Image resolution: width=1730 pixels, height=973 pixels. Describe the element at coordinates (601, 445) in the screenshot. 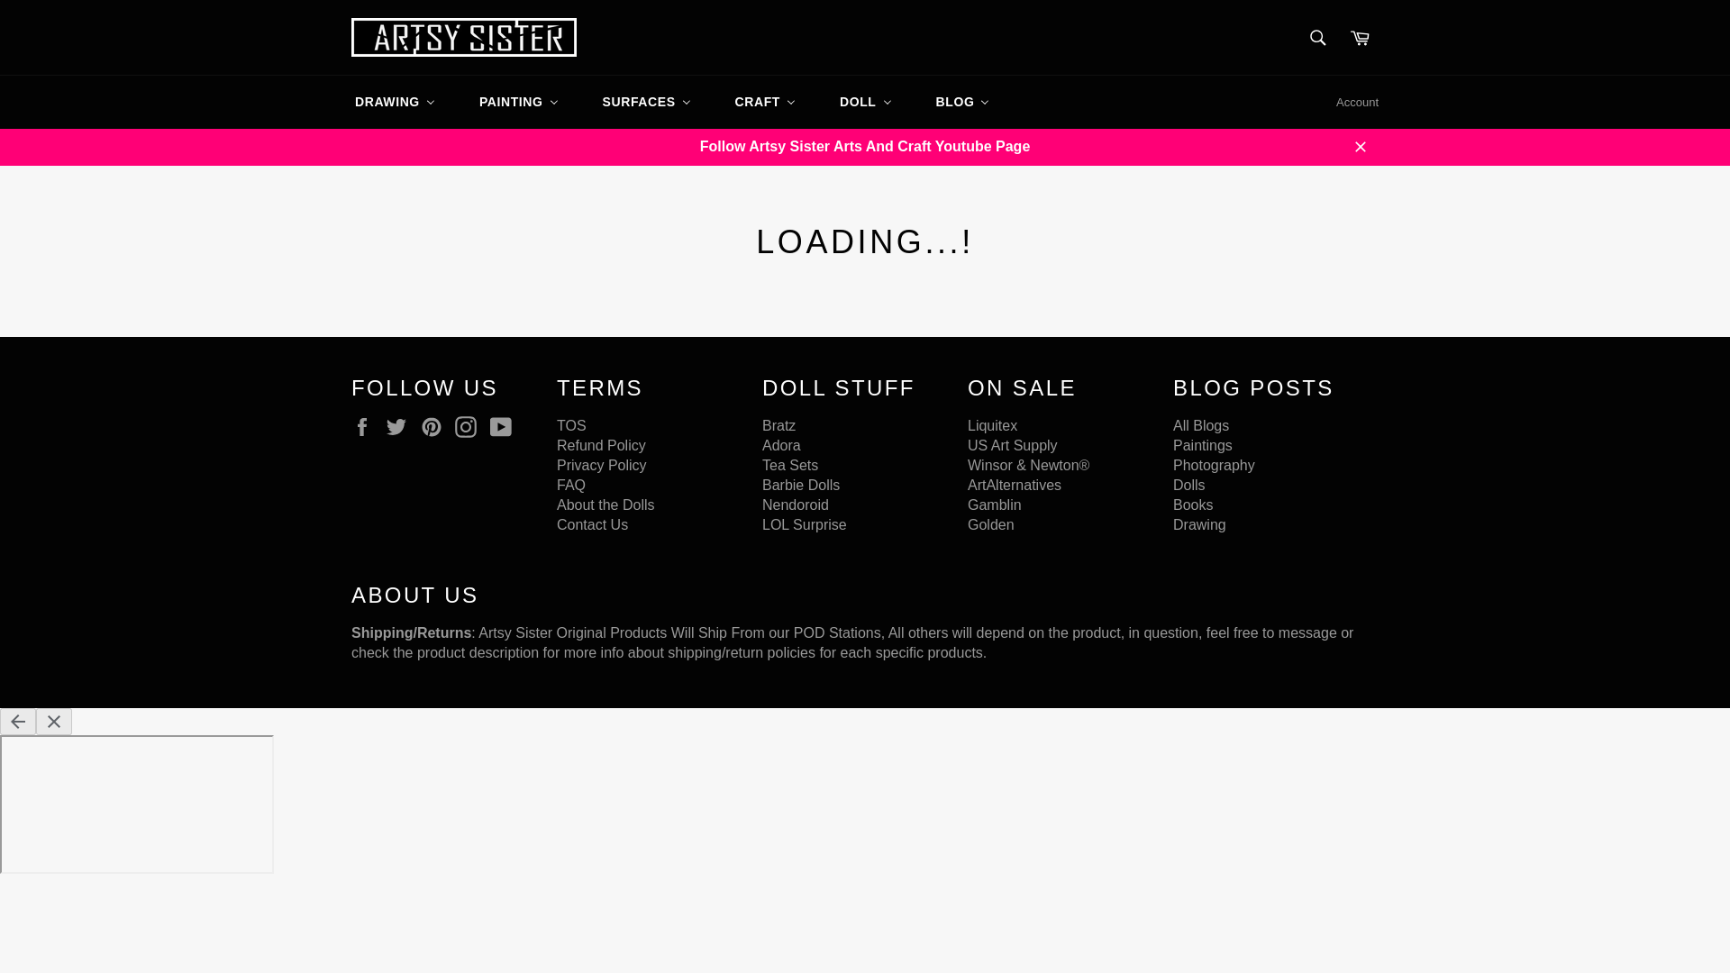

I see `Refund Policy` at that location.